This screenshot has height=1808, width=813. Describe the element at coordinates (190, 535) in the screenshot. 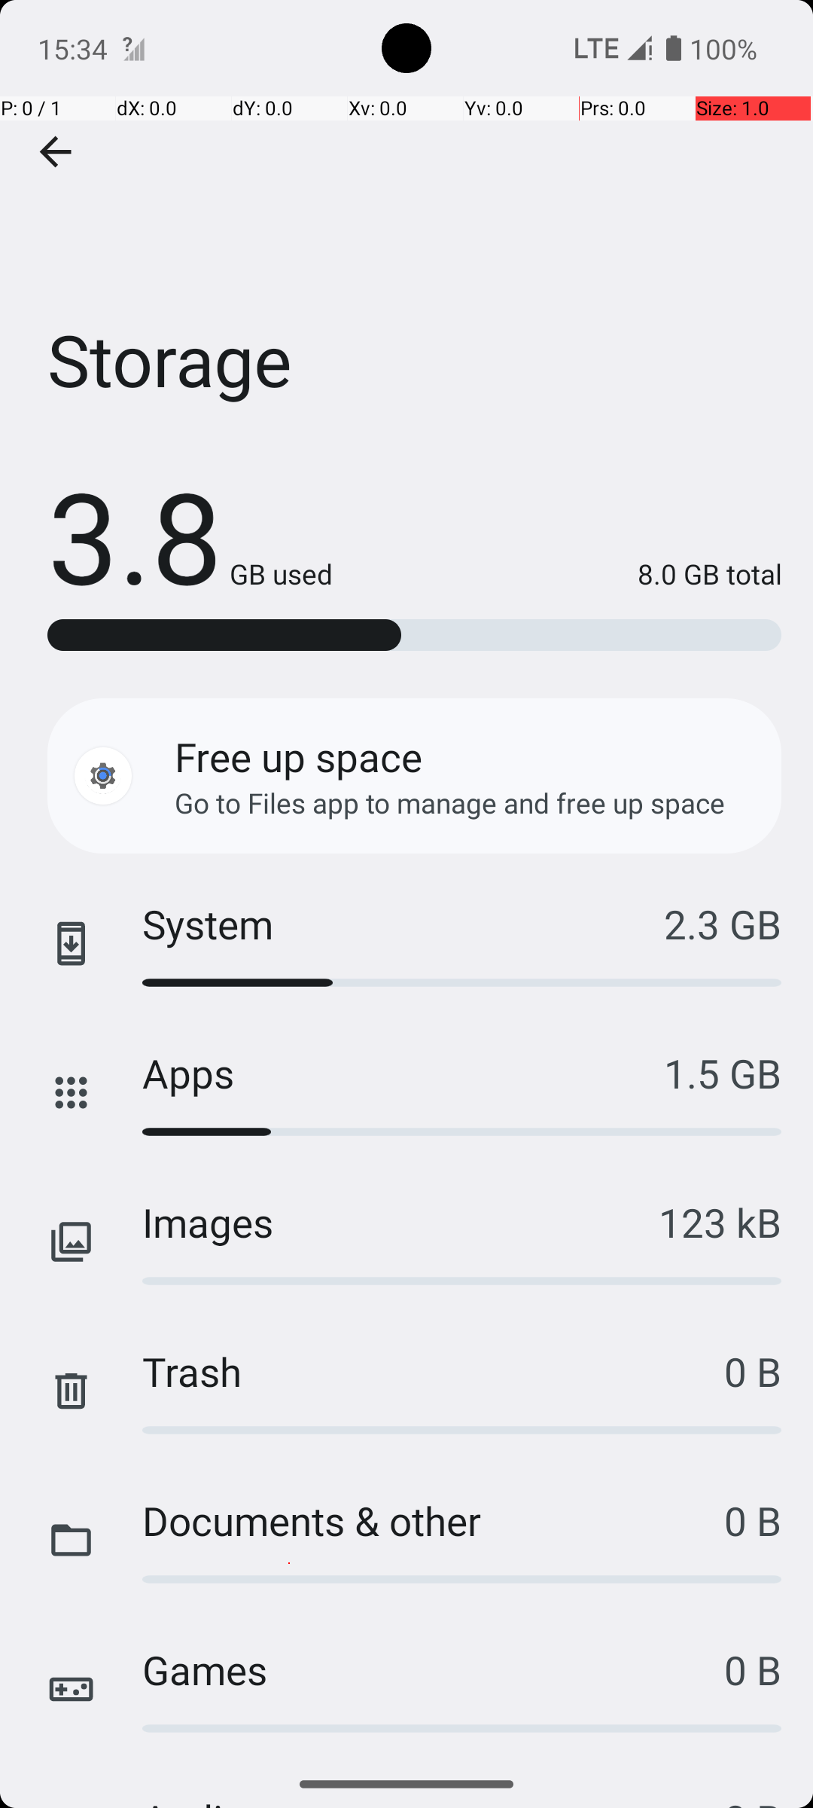

I see `3.8 GB used` at that location.